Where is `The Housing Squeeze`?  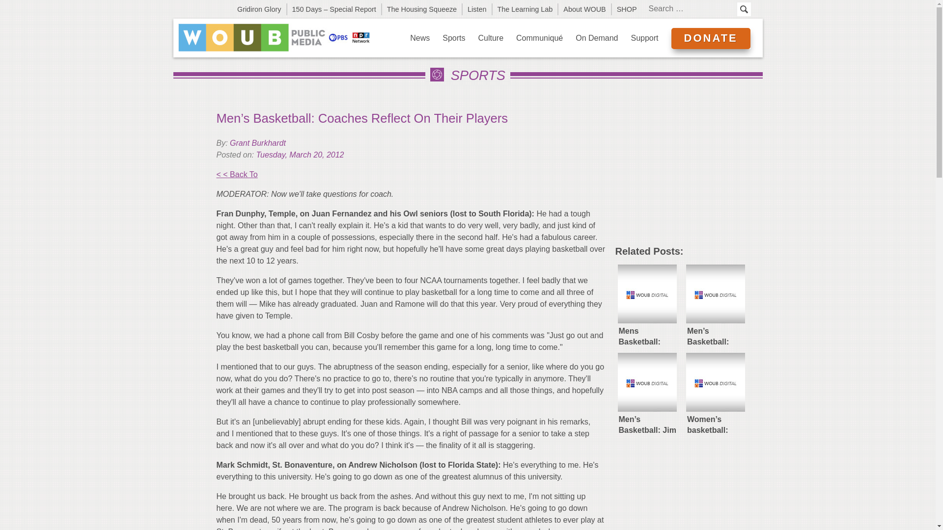 The Housing Squeeze is located at coordinates (422, 9).